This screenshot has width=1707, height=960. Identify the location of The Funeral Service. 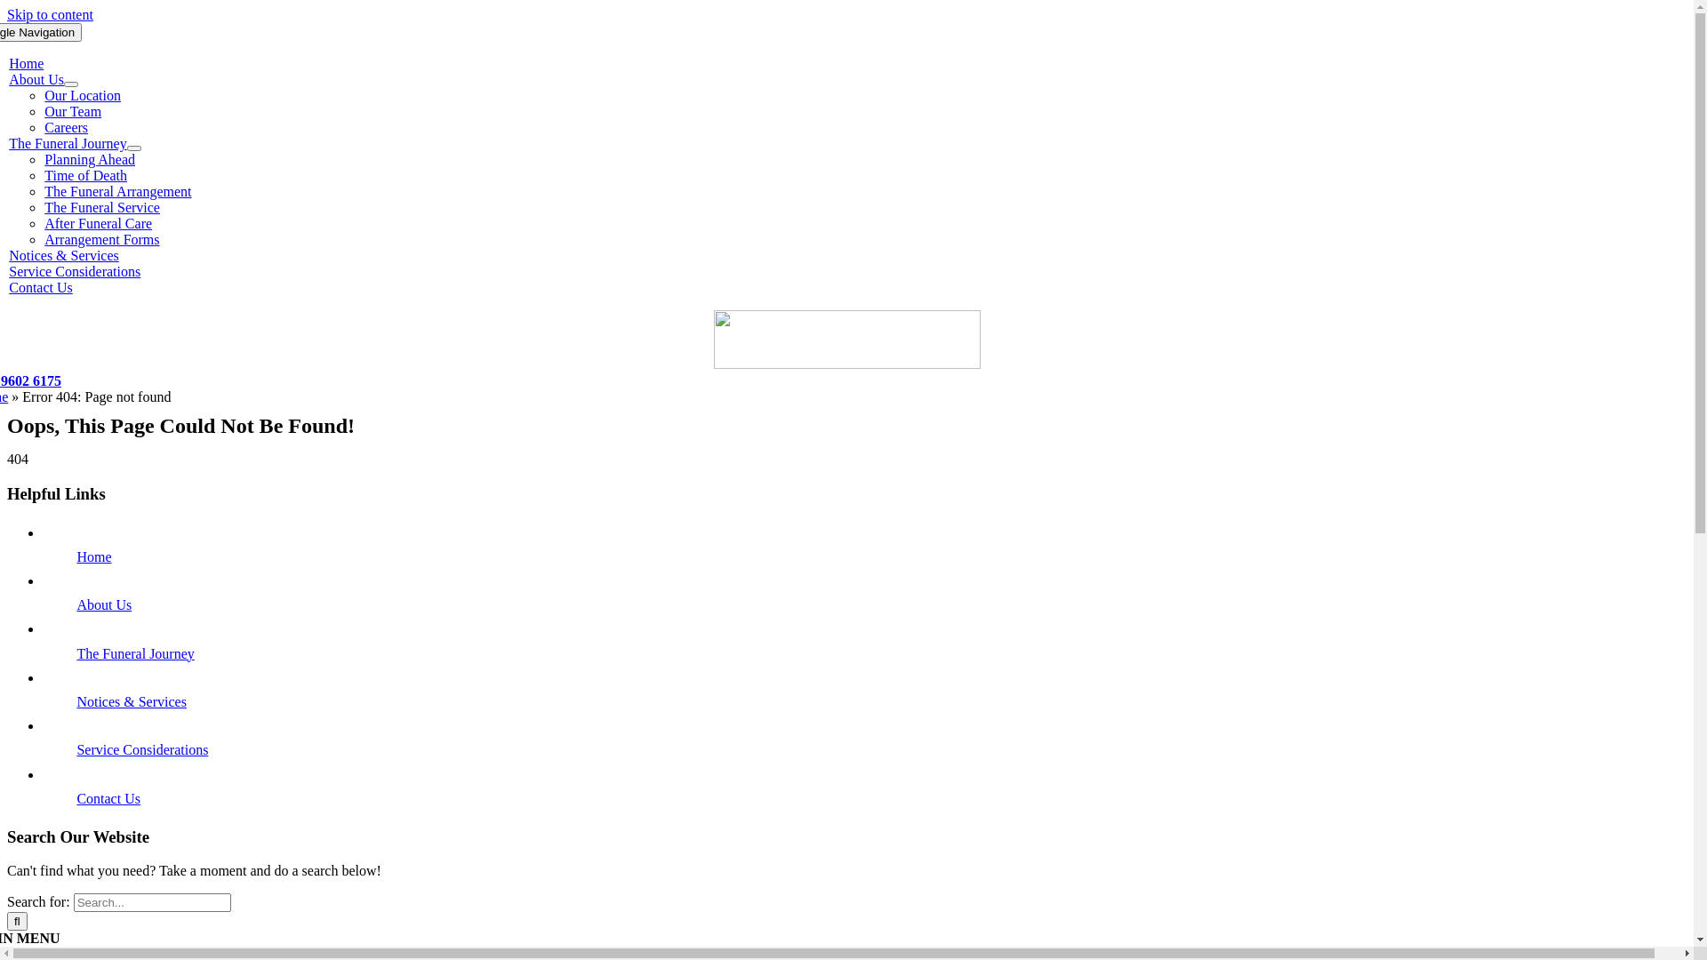
(102, 208).